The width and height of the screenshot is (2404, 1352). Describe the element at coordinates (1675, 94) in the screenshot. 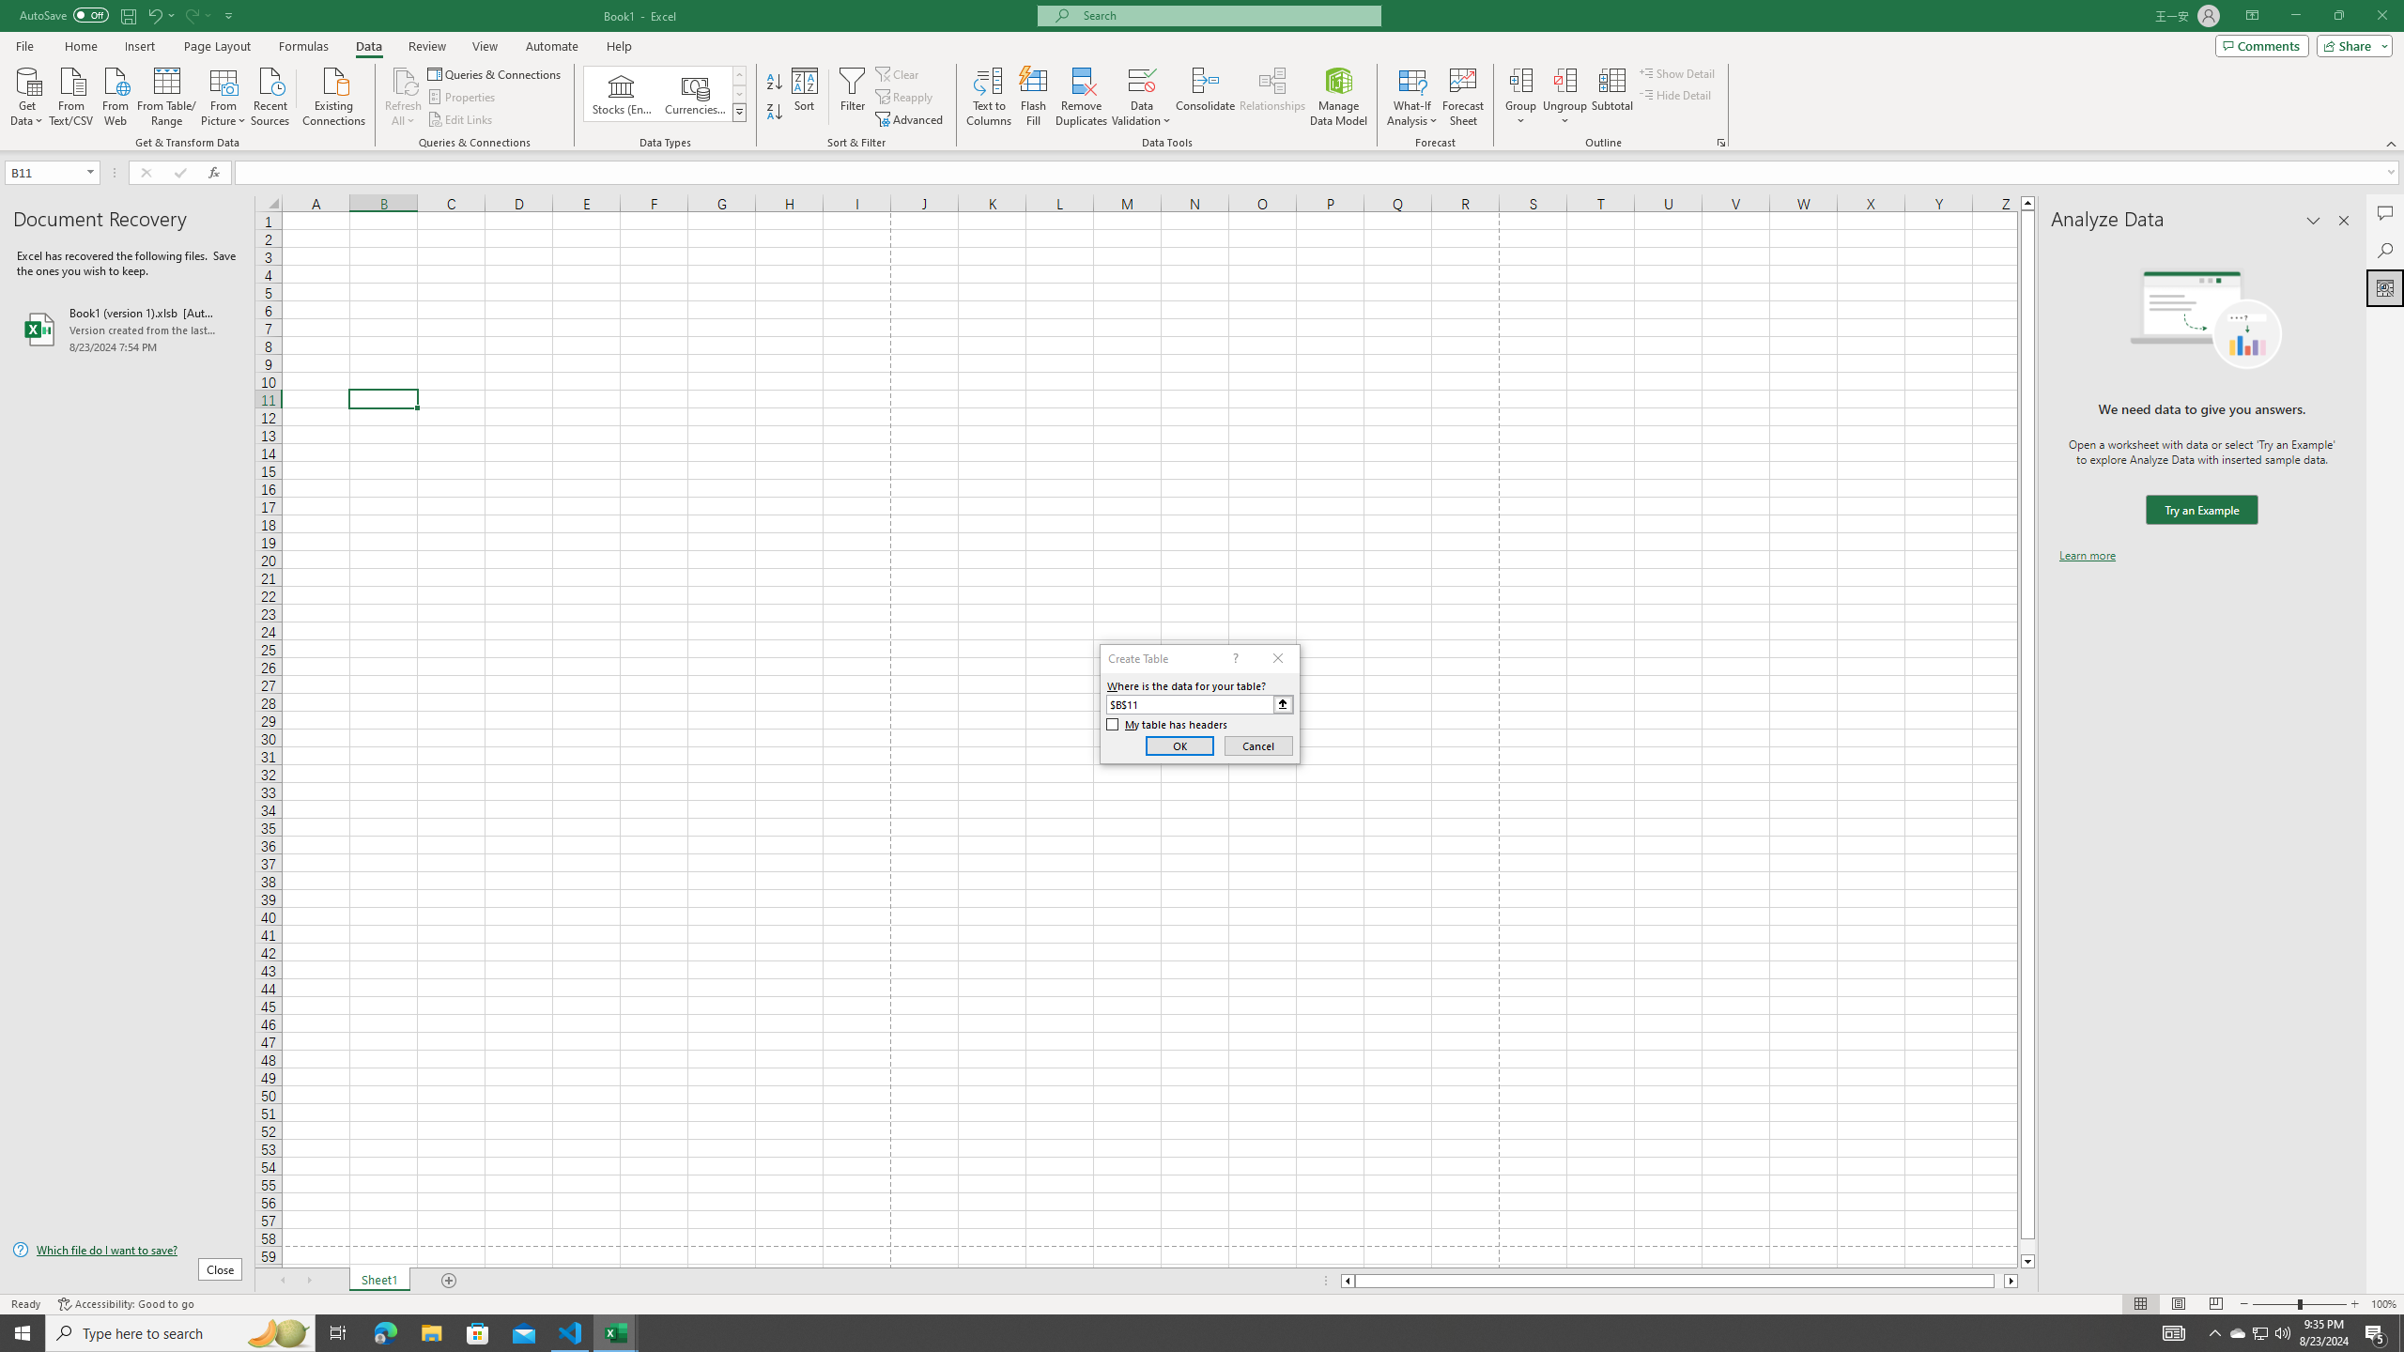

I see `Hide Detail` at that location.